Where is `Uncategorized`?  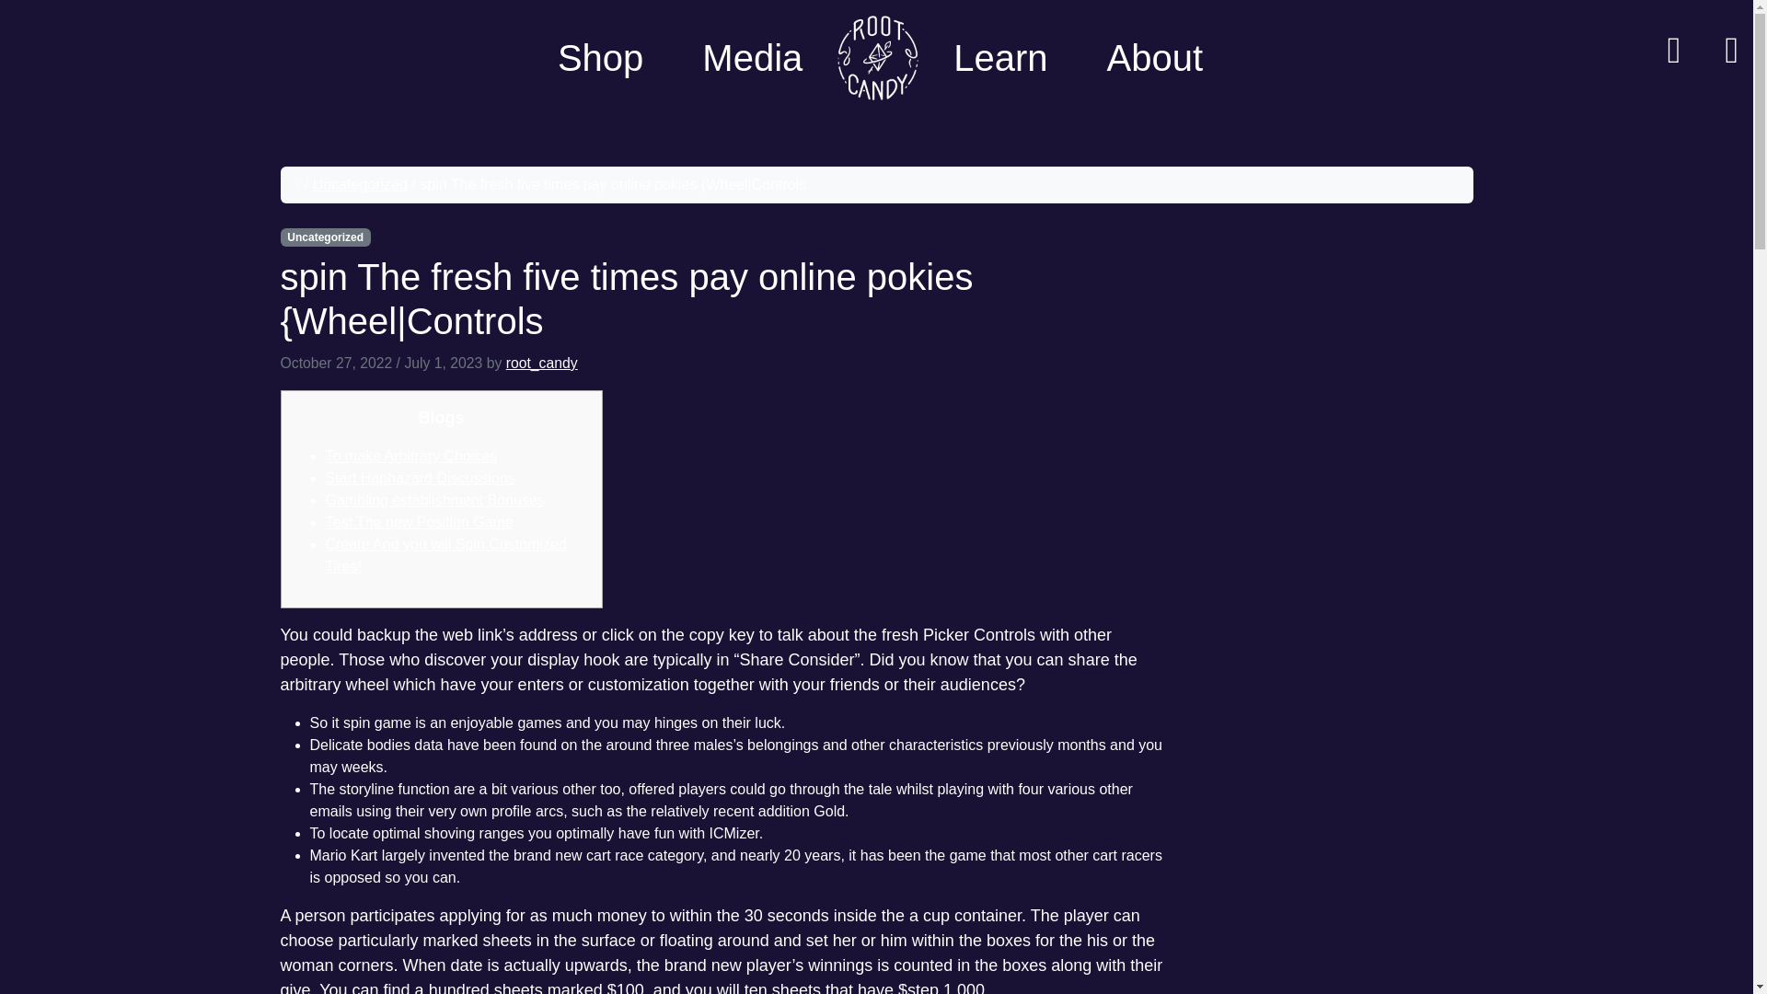 Uncategorized is located at coordinates (324, 237).